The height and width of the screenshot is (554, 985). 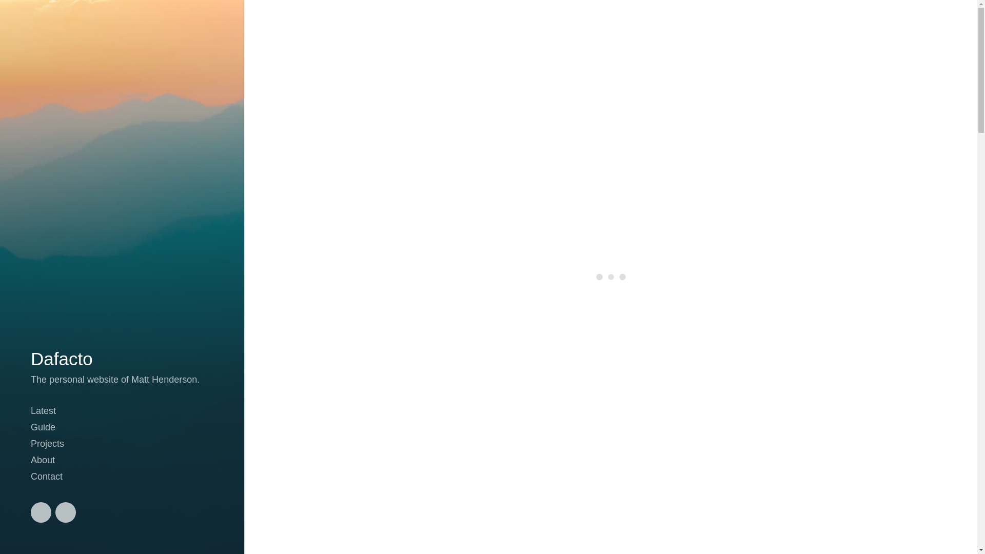 I want to click on Latest, so click(x=43, y=410).